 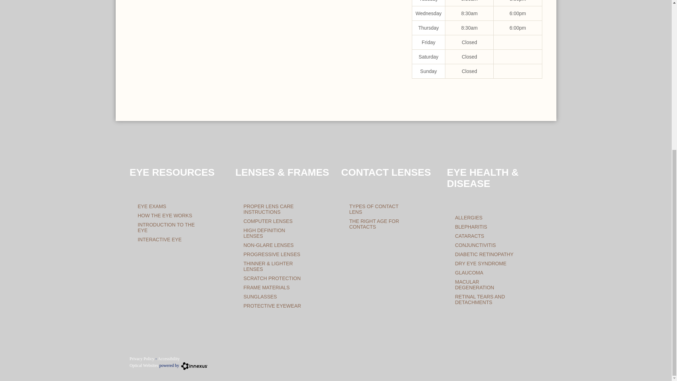 What do you see at coordinates (169, 358) in the screenshot?
I see `Accessibility` at bounding box center [169, 358].